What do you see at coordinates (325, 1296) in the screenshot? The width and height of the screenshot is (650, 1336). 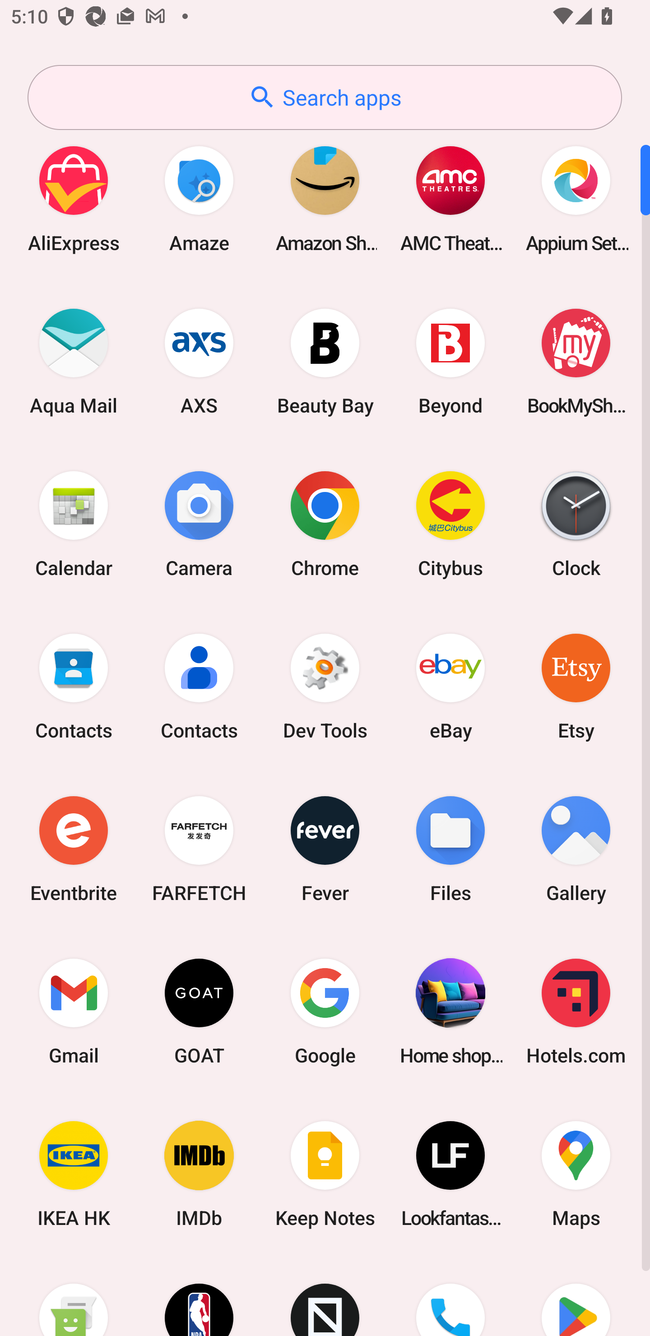 I see `Novelship` at bounding box center [325, 1296].